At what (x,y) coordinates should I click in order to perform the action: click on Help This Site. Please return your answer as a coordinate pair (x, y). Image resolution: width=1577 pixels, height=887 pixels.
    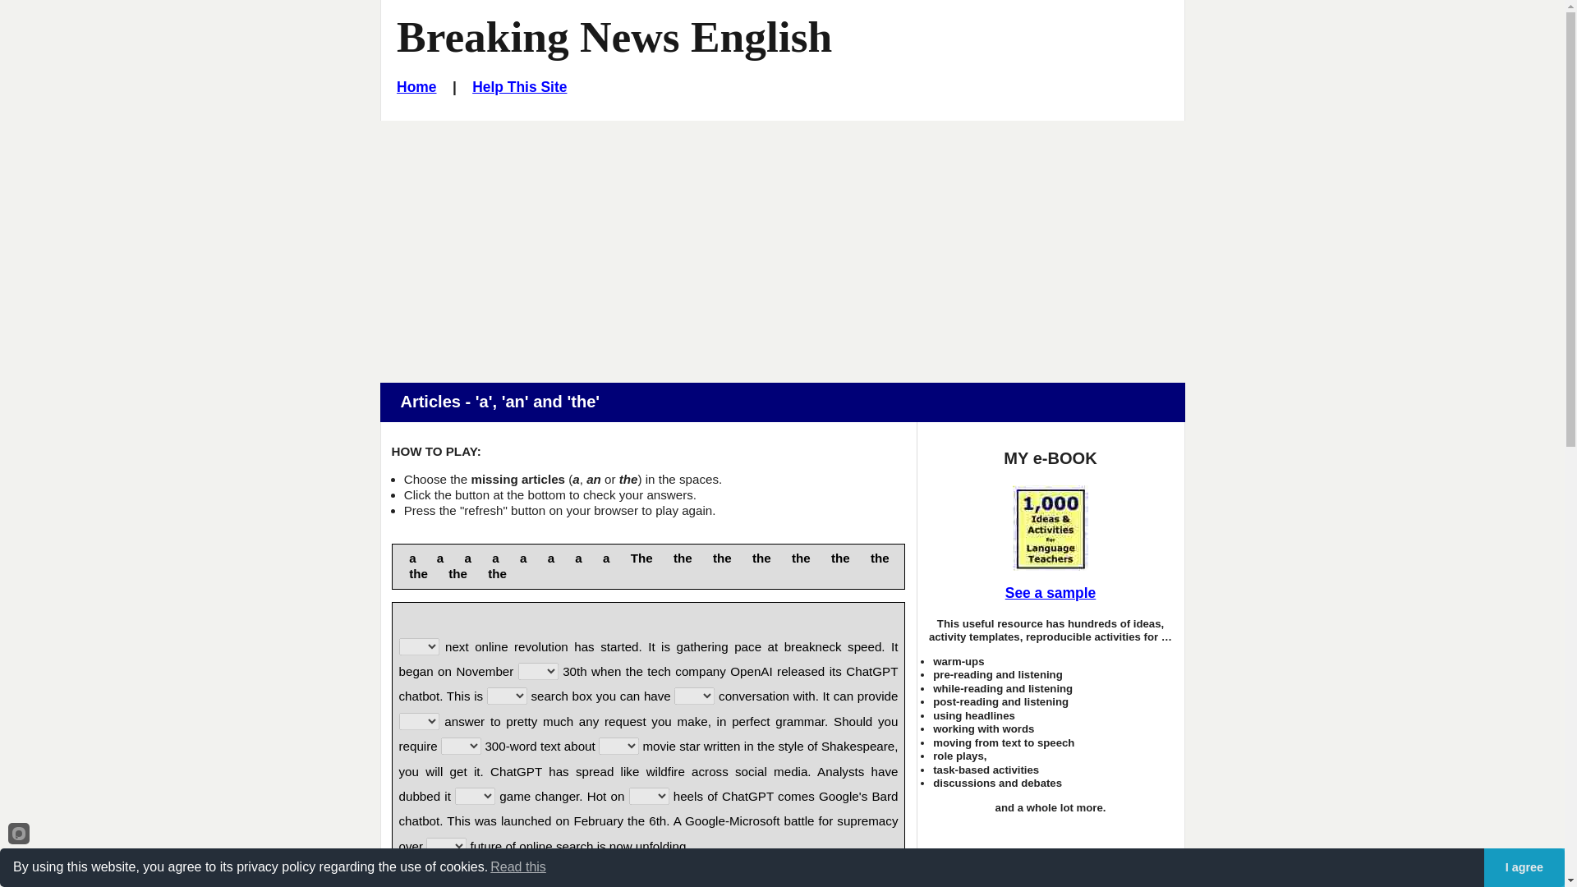
    Looking at the image, I should click on (519, 87).